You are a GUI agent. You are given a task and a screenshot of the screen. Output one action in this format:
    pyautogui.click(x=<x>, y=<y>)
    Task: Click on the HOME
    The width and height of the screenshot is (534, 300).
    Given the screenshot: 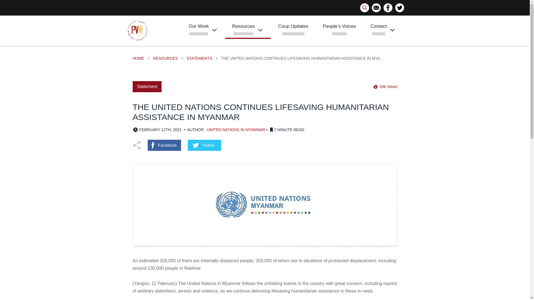 What is the action you would take?
    pyautogui.click(x=138, y=58)
    